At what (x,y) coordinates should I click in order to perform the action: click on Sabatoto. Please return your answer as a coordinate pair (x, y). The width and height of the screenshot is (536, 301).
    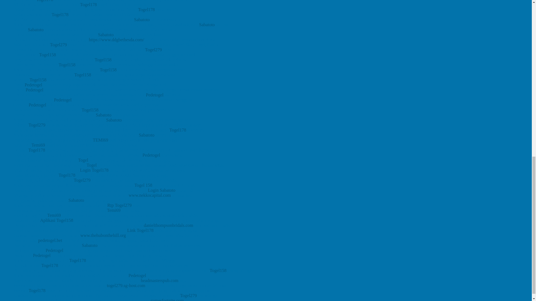
    Looking at the image, I should click on (207, 25).